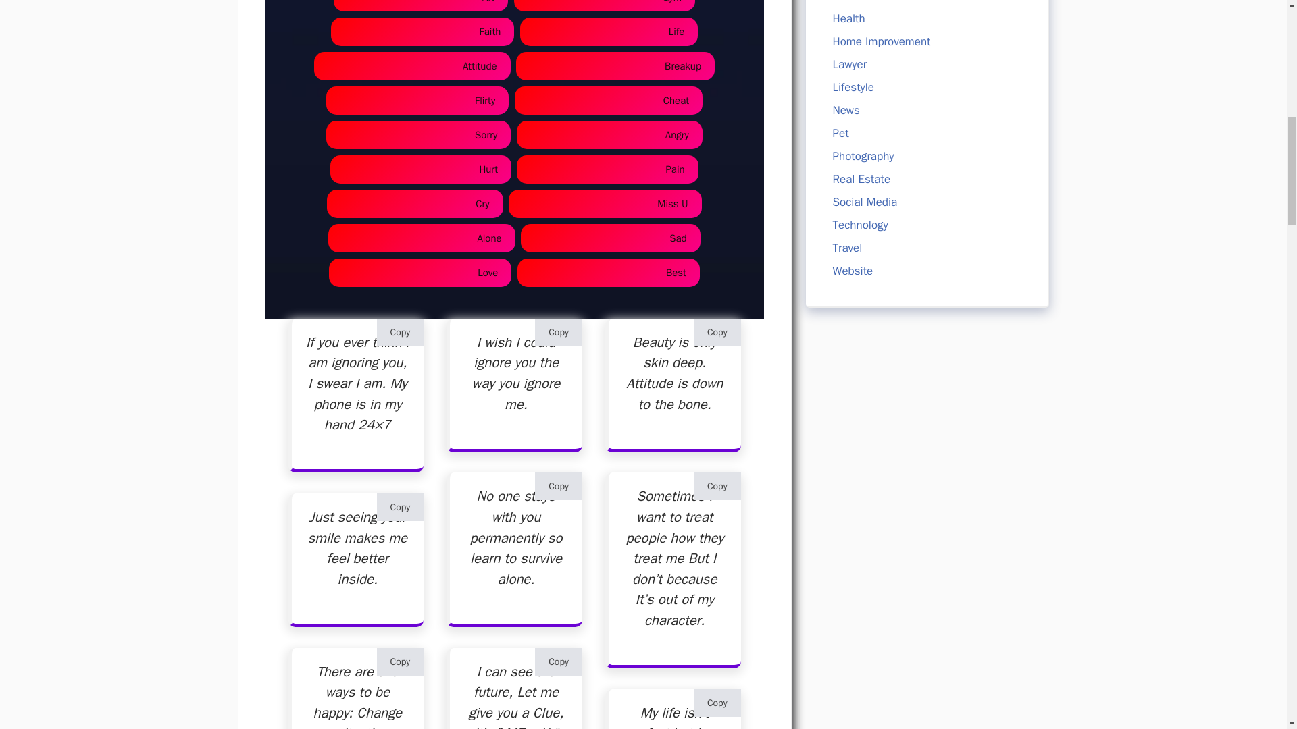  I want to click on Copy to Clipboard, so click(400, 508).